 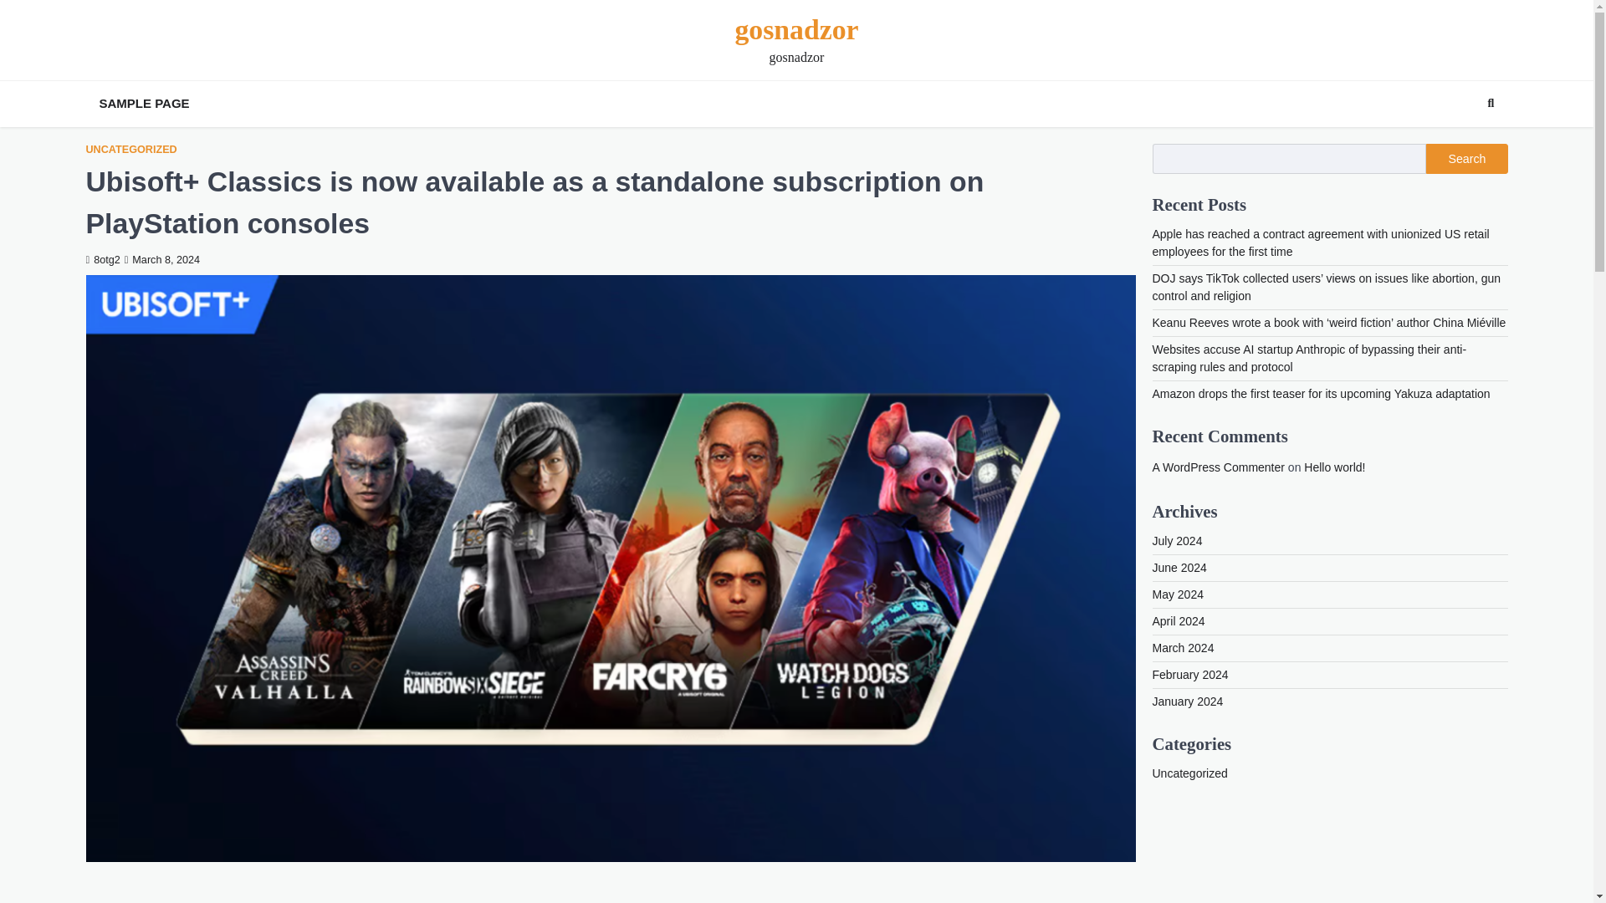 I want to click on May 2024, so click(x=1178, y=594).